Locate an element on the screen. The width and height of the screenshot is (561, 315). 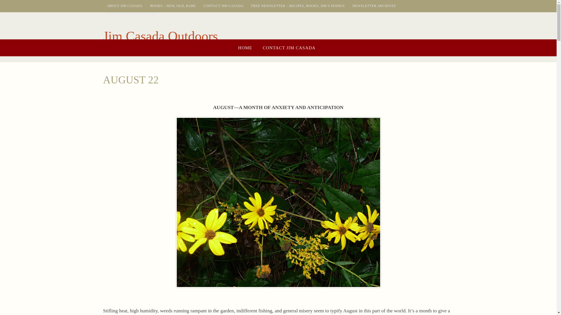
Jim Casada Outdoors is located at coordinates (160, 36).